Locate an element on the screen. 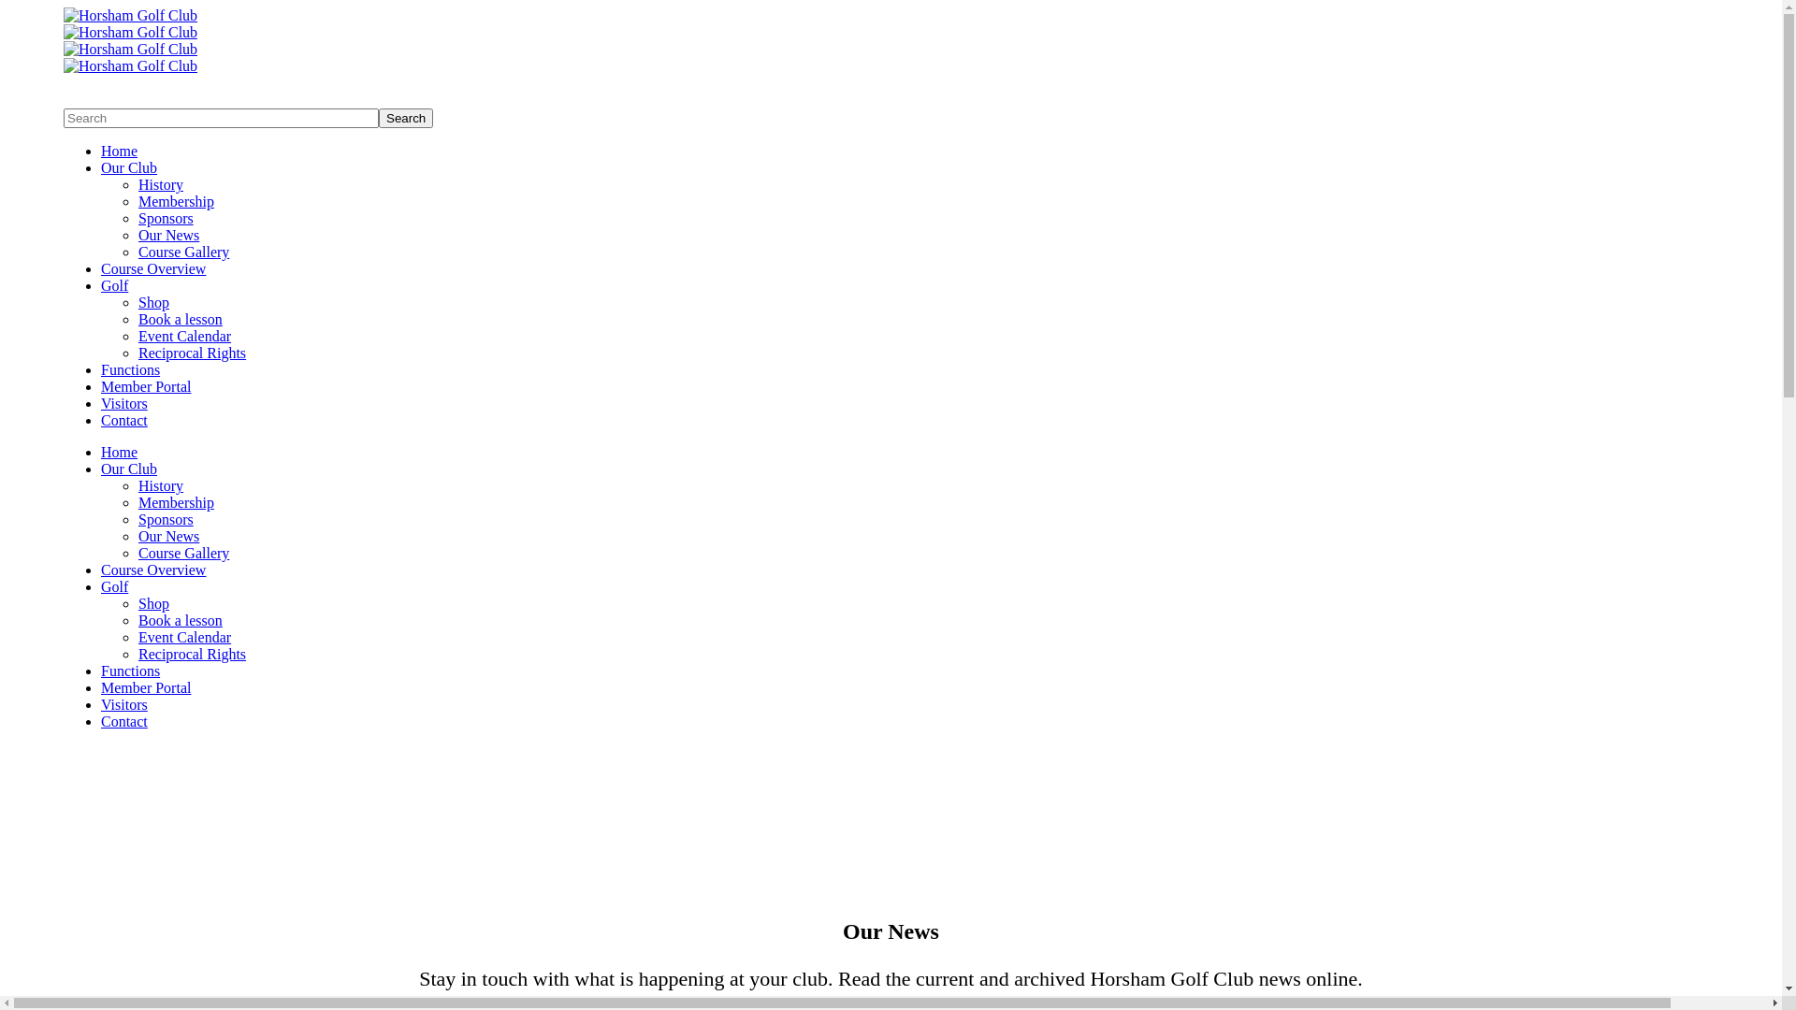 Image resolution: width=1796 pixels, height=1010 pixels. Contact is located at coordinates (124, 722).